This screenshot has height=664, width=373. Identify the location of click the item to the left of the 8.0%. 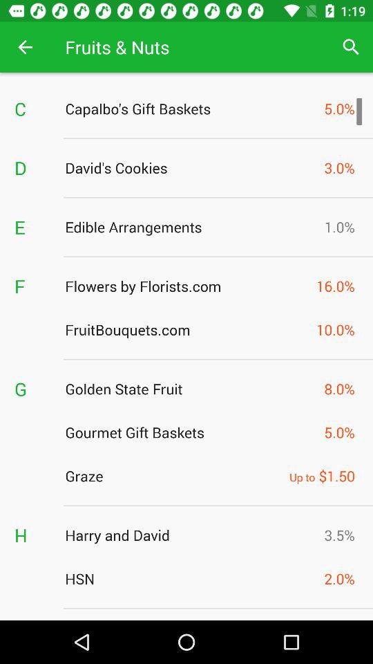
(191, 389).